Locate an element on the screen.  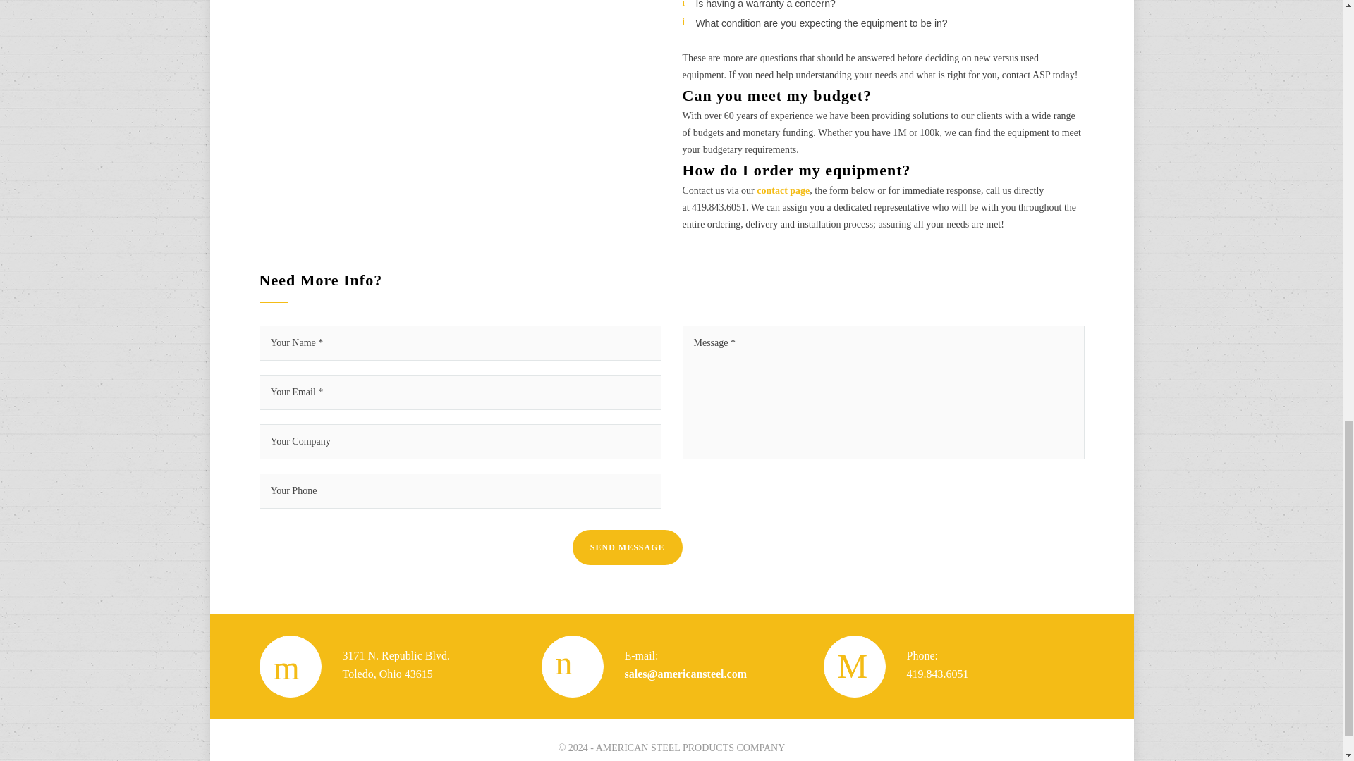
SEND MESSAGE is located at coordinates (628, 547).